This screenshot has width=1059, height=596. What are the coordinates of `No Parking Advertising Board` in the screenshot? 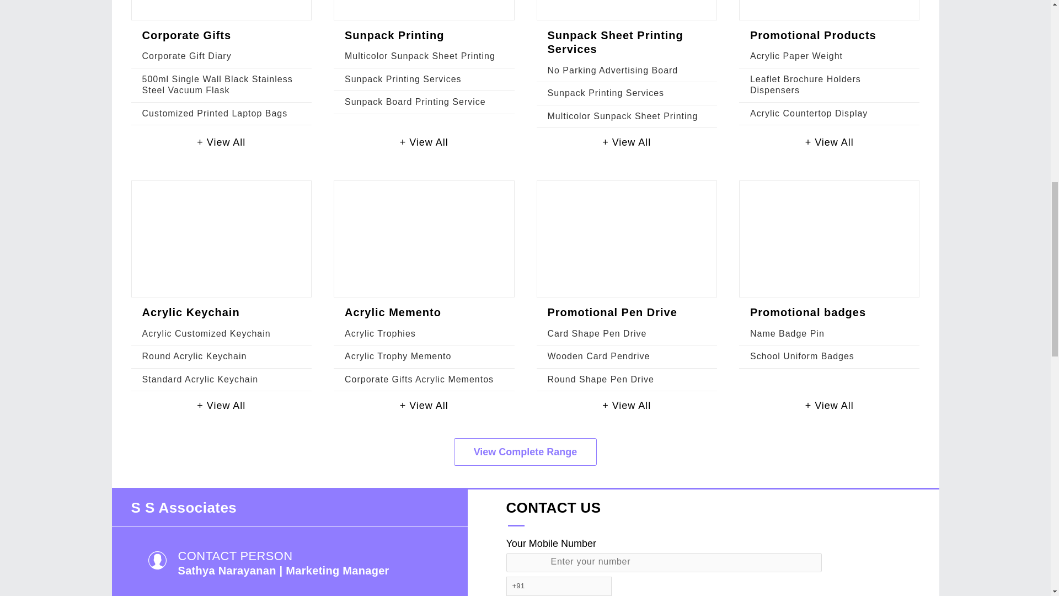 It's located at (612, 70).